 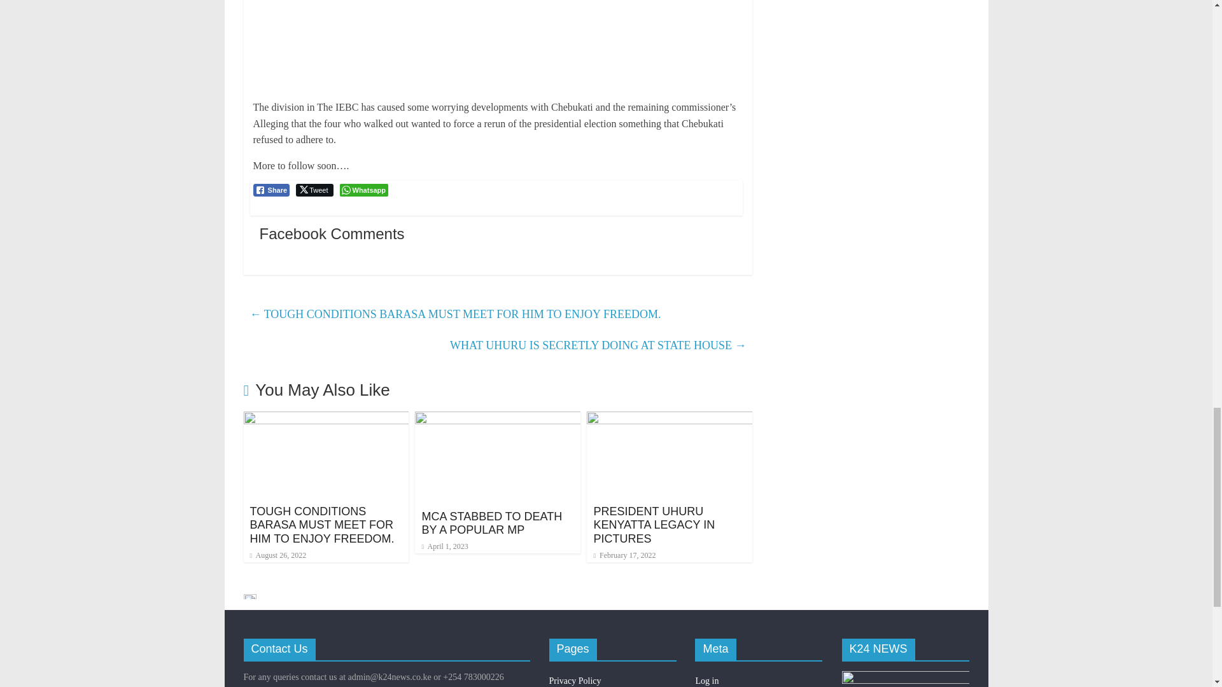 I want to click on Tweet, so click(x=314, y=190).